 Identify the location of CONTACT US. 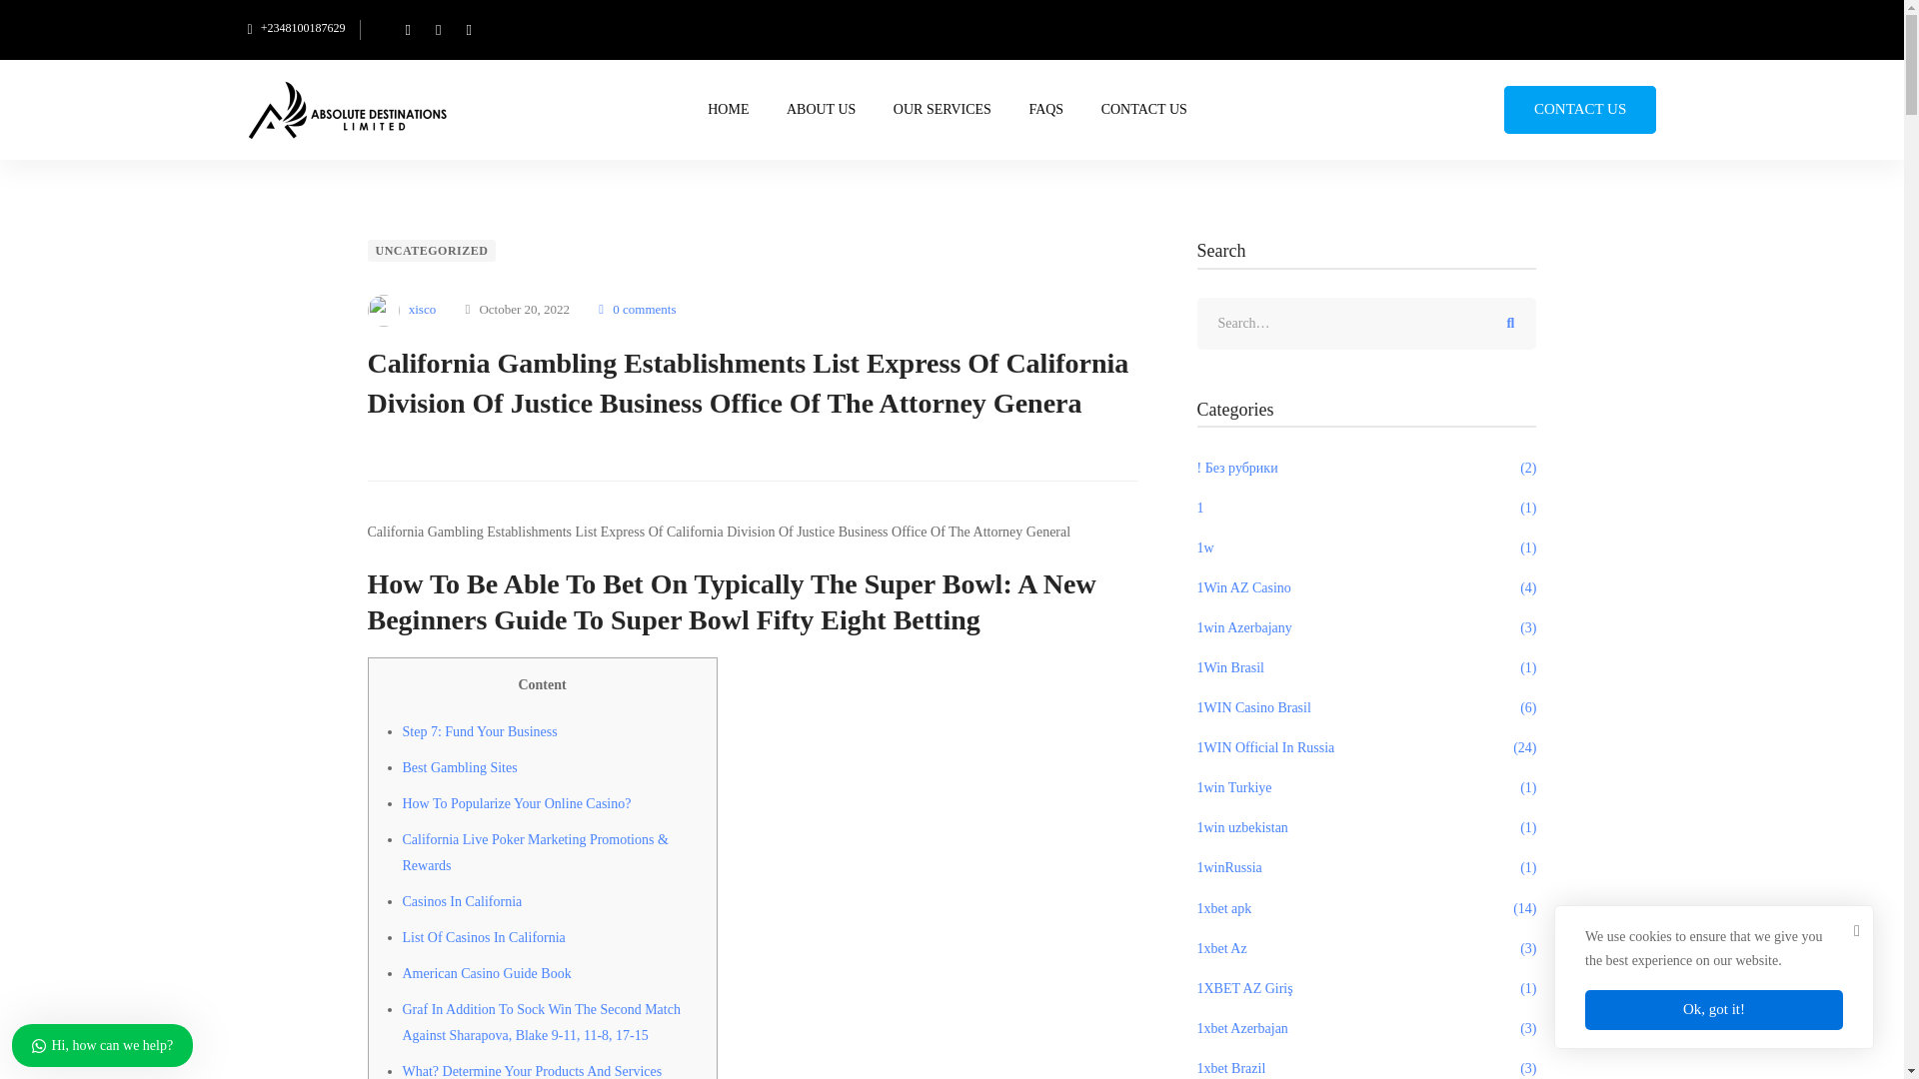
(1579, 110).